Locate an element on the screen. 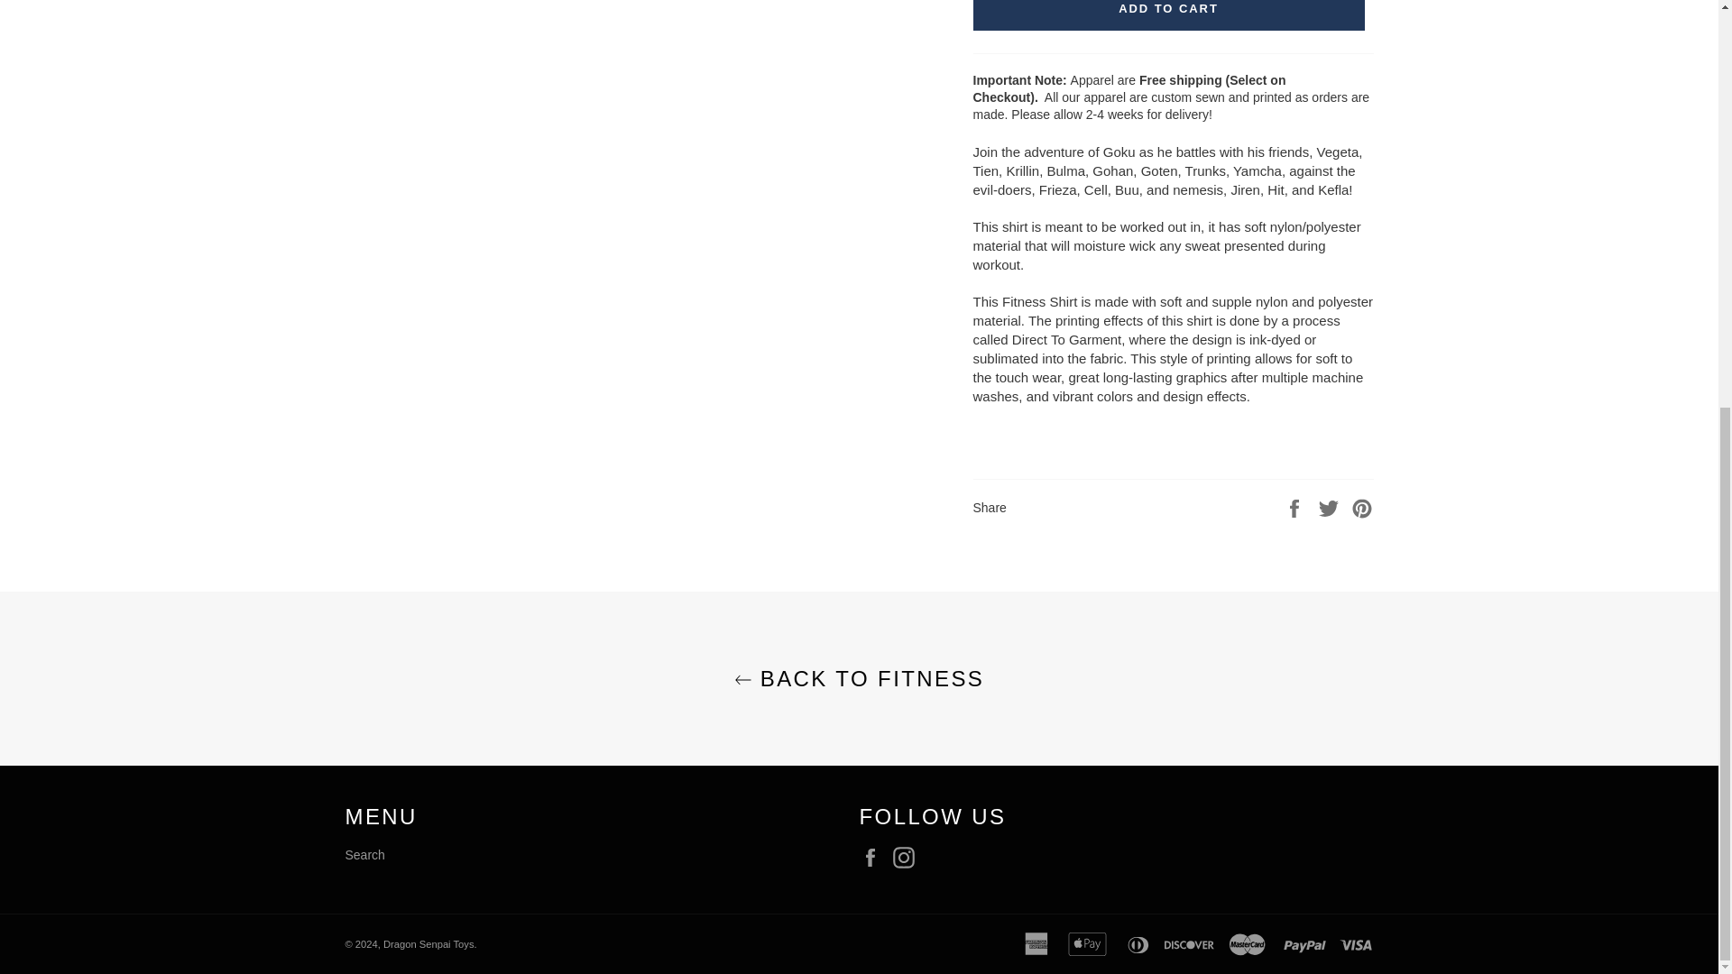 Image resolution: width=1732 pixels, height=974 pixels. Dragon Senpai Toys on Facebook is located at coordinates (874, 857).